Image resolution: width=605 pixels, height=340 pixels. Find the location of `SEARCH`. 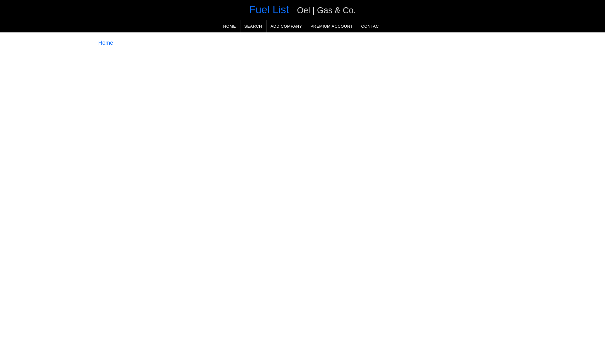

SEARCH is located at coordinates (253, 26).